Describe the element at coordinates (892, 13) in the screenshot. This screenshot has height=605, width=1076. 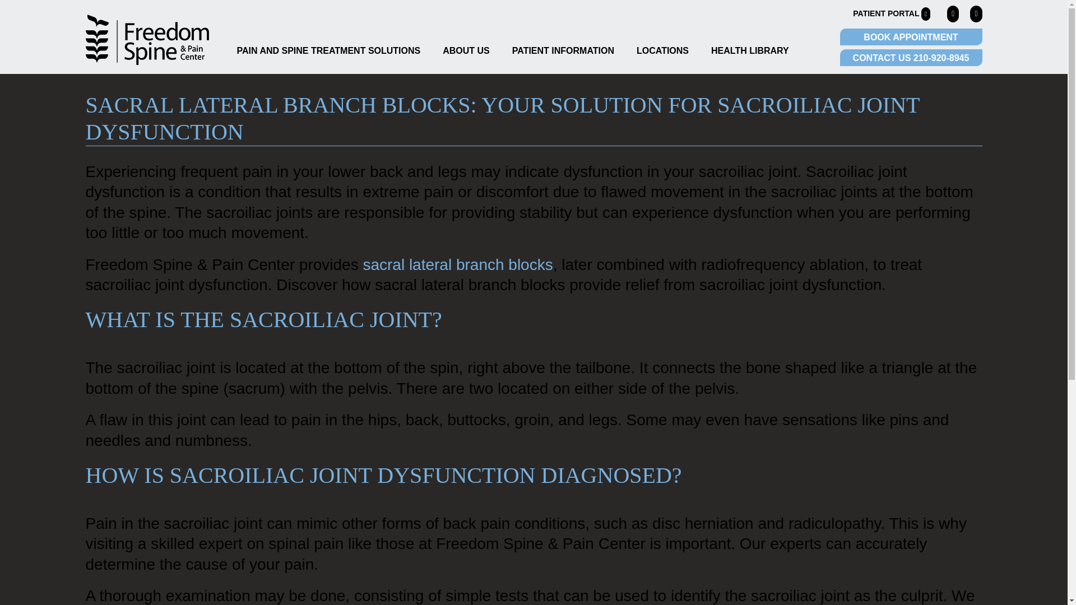
I see `Patient Portal` at that location.